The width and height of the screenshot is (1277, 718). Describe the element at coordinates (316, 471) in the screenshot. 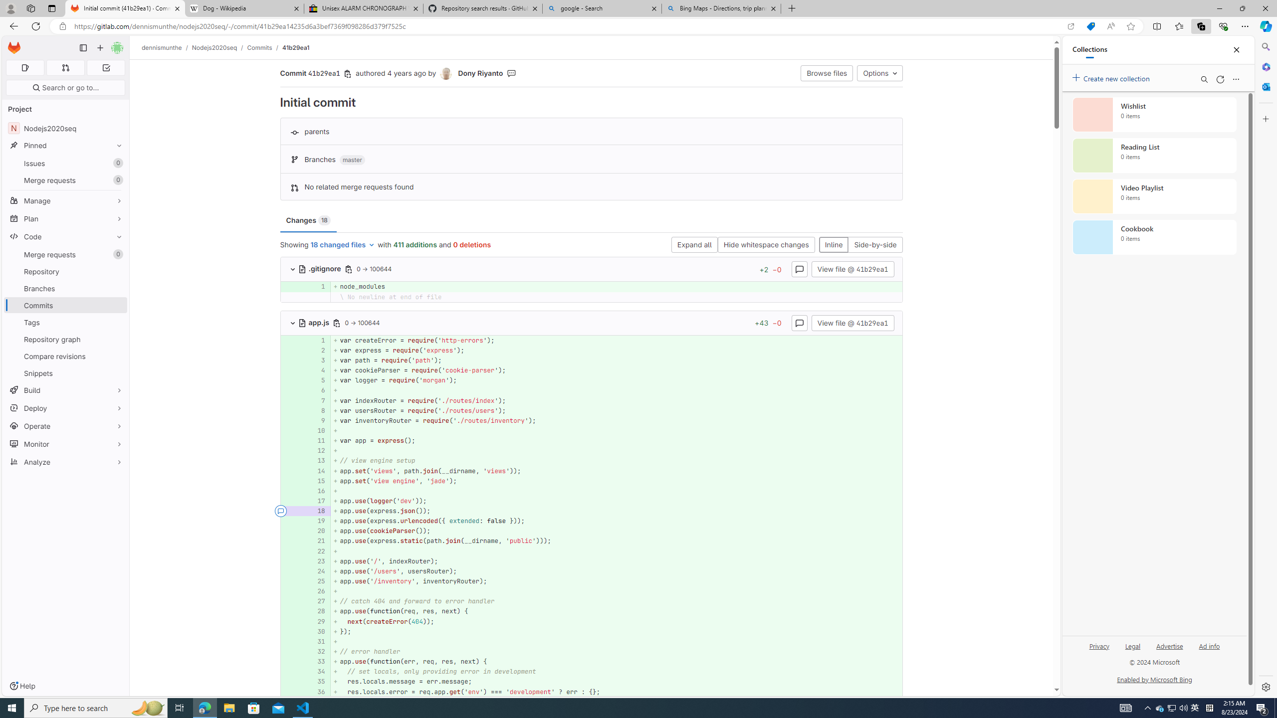

I see `14` at that location.